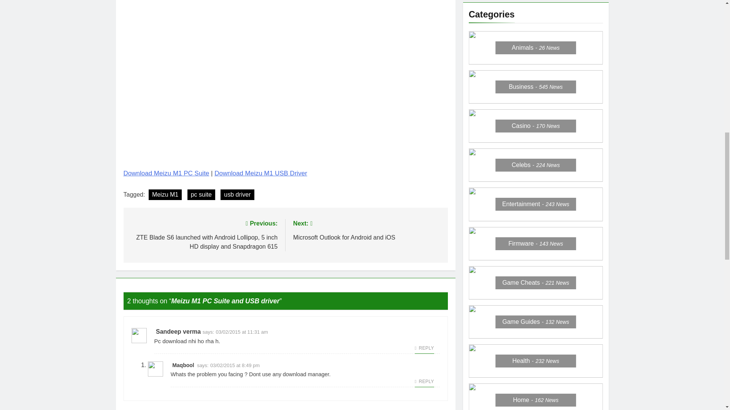 This screenshot has width=730, height=410. Describe the element at coordinates (165, 194) in the screenshot. I see `Download Meizu M1 PC Suite` at that location.